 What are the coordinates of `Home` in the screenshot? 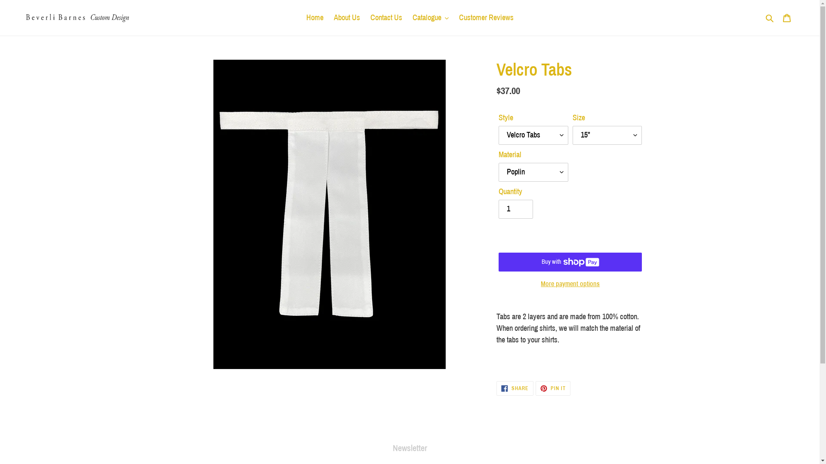 It's located at (315, 18).